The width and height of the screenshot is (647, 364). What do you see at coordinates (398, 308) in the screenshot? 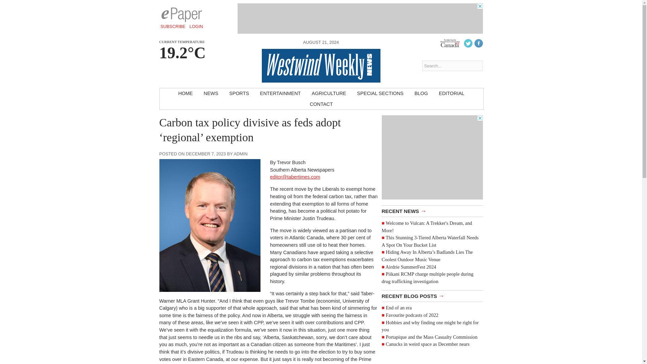
I see `End of an era` at bounding box center [398, 308].